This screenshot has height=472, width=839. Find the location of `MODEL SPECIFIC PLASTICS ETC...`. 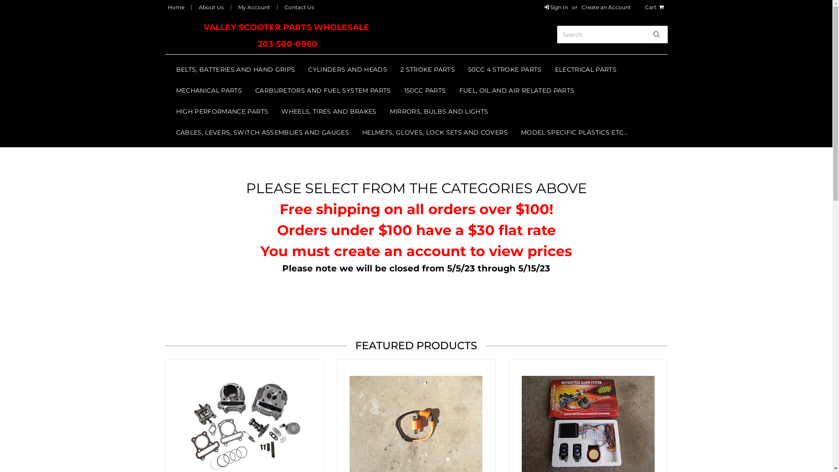

MODEL SPECIFIC PLASTICS ETC... is located at coordinates (575, 132).